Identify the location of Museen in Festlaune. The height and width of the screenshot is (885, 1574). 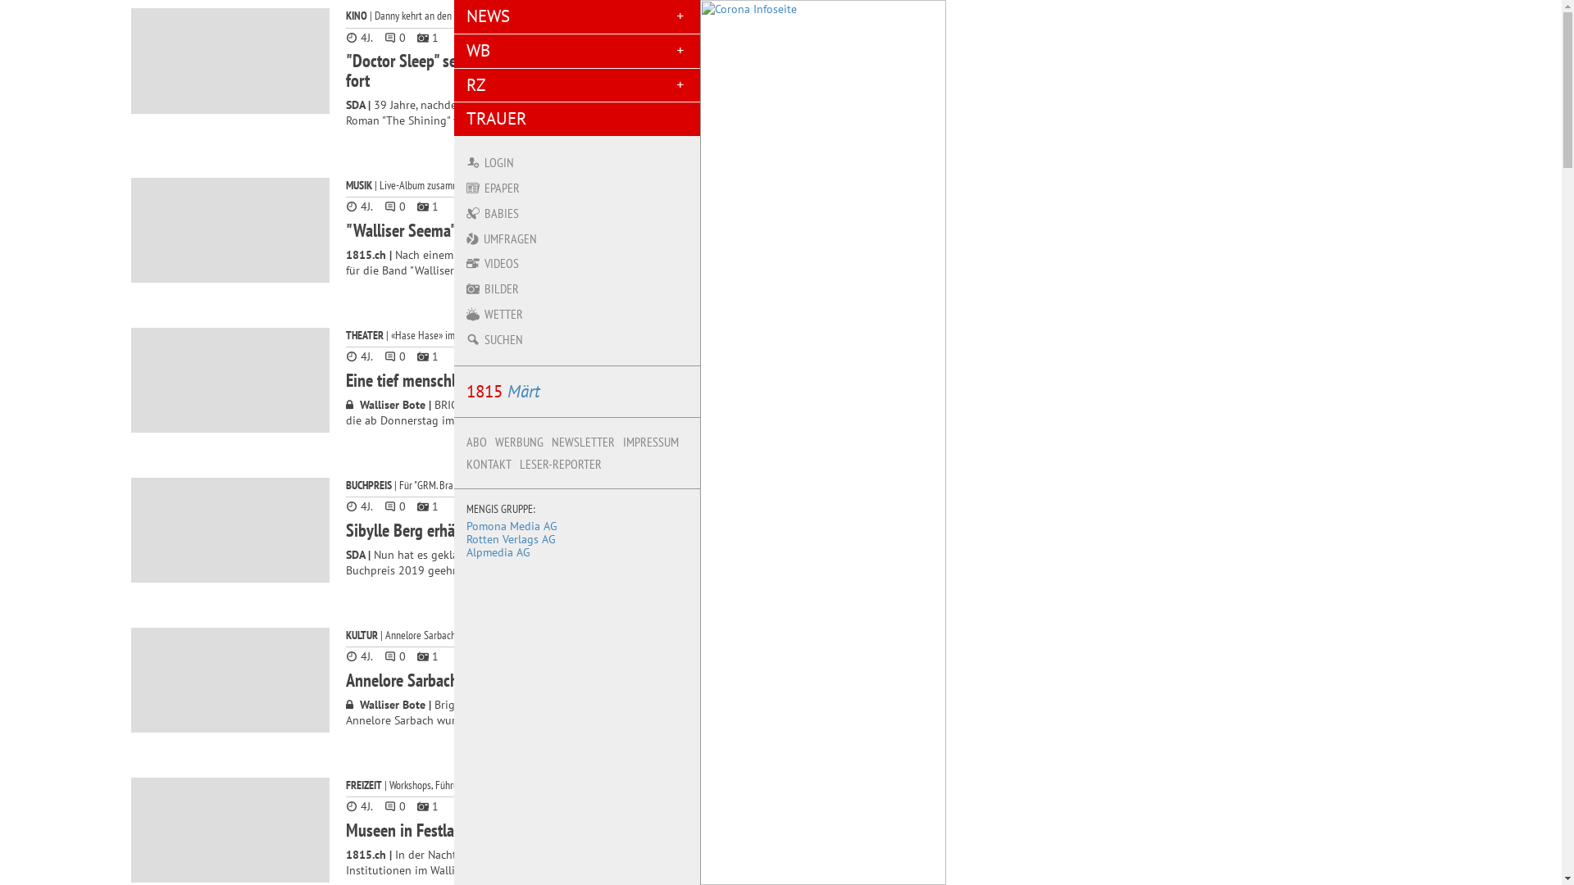
(412, 830).